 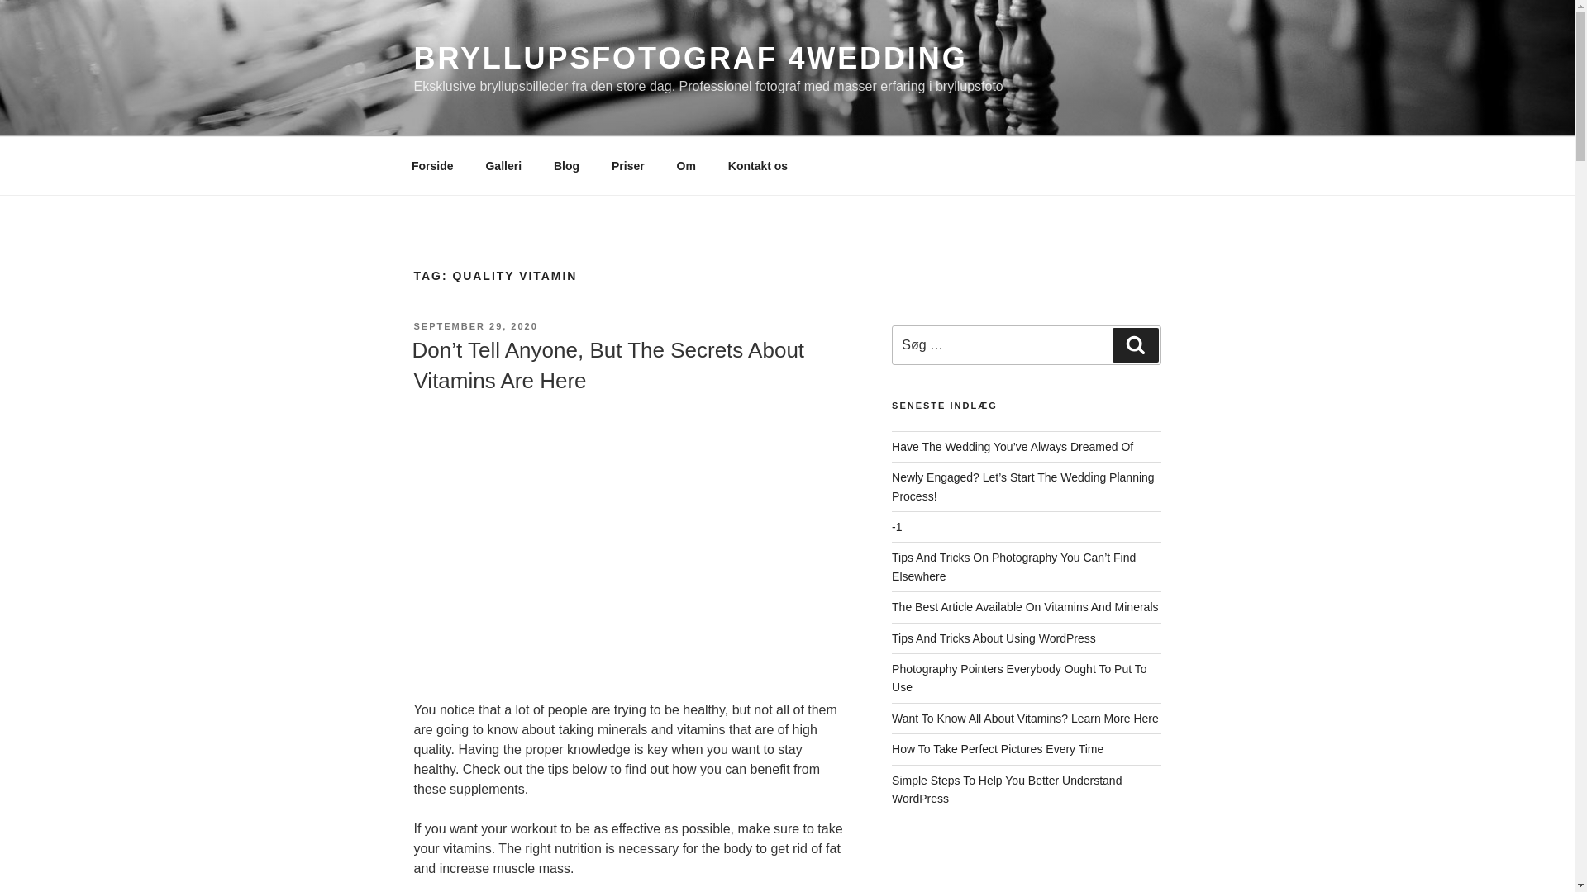 What do you see at coordinates (757, 165) in the screenshot?
I see `Kontakt os` at bounding box center [757, 165].